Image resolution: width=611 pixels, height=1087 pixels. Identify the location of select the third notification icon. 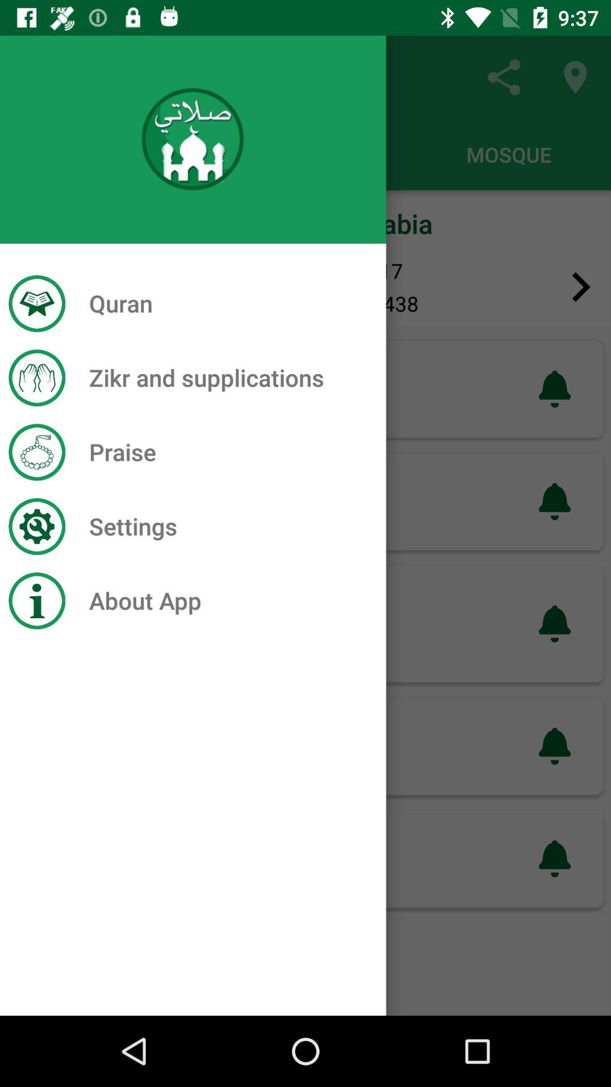
(555, 624).